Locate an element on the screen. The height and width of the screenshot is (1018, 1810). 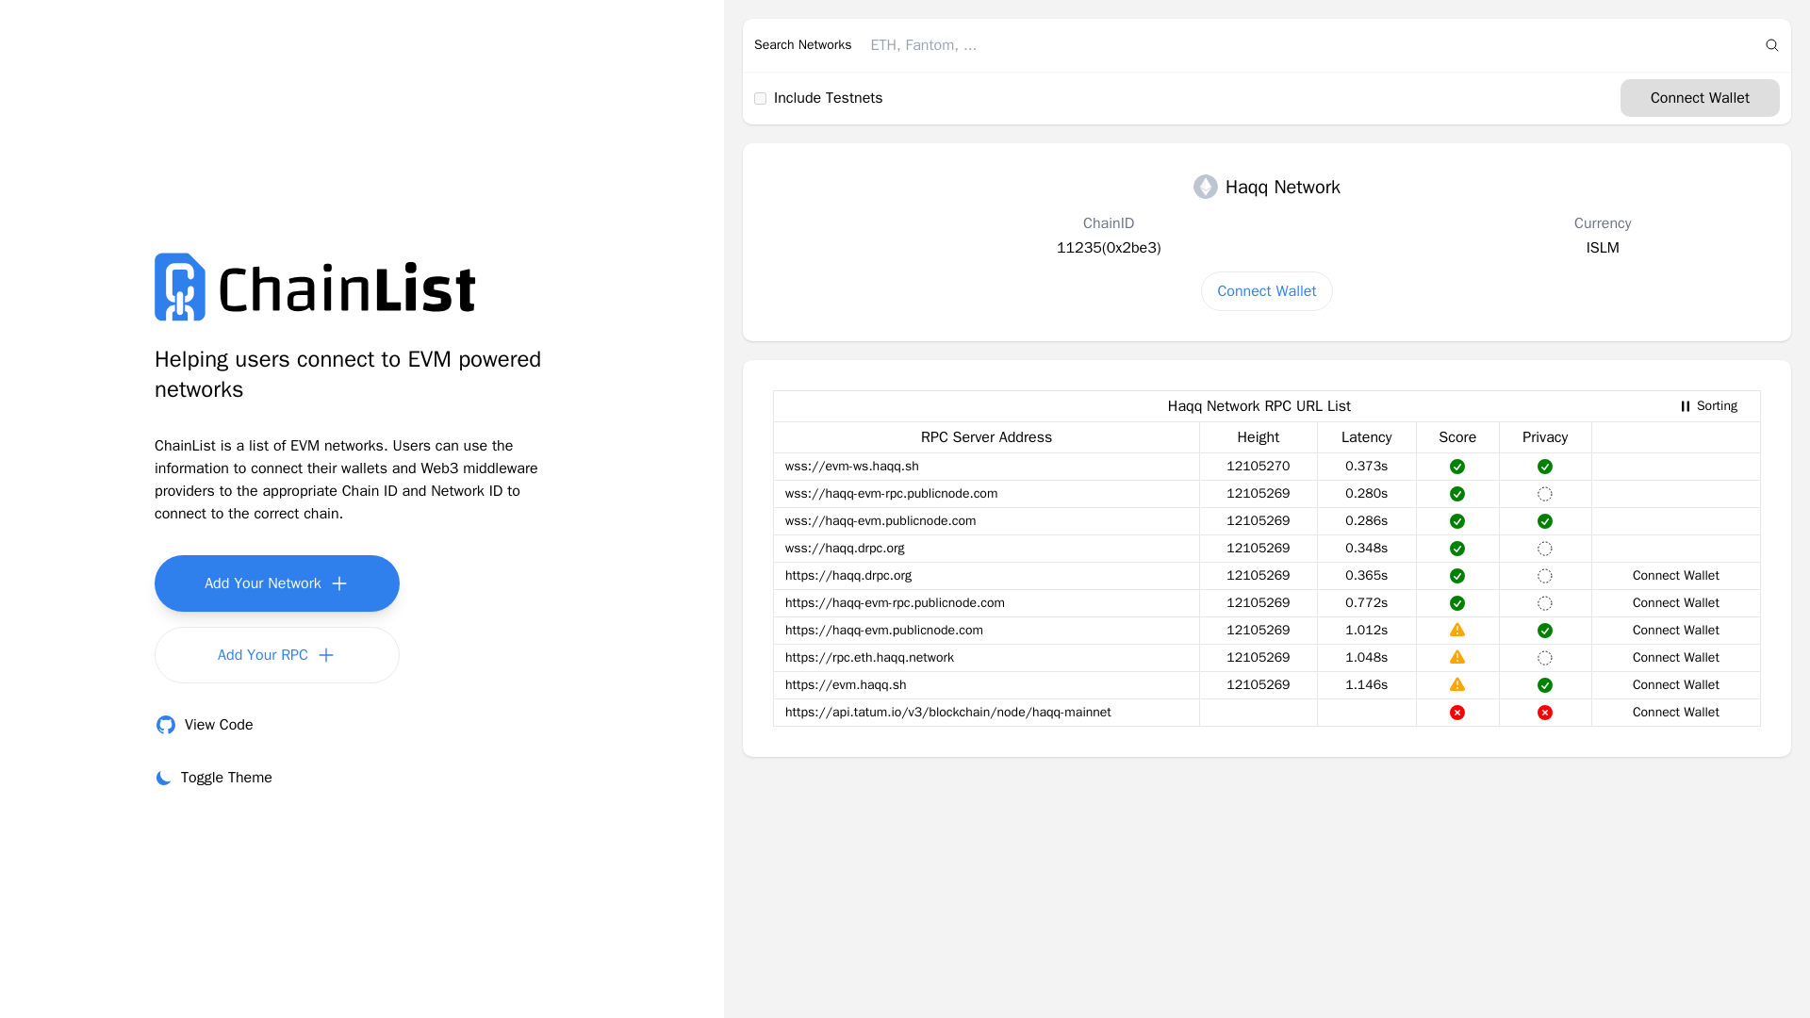
Connect Wallet is located at coordinates (1699, 98).